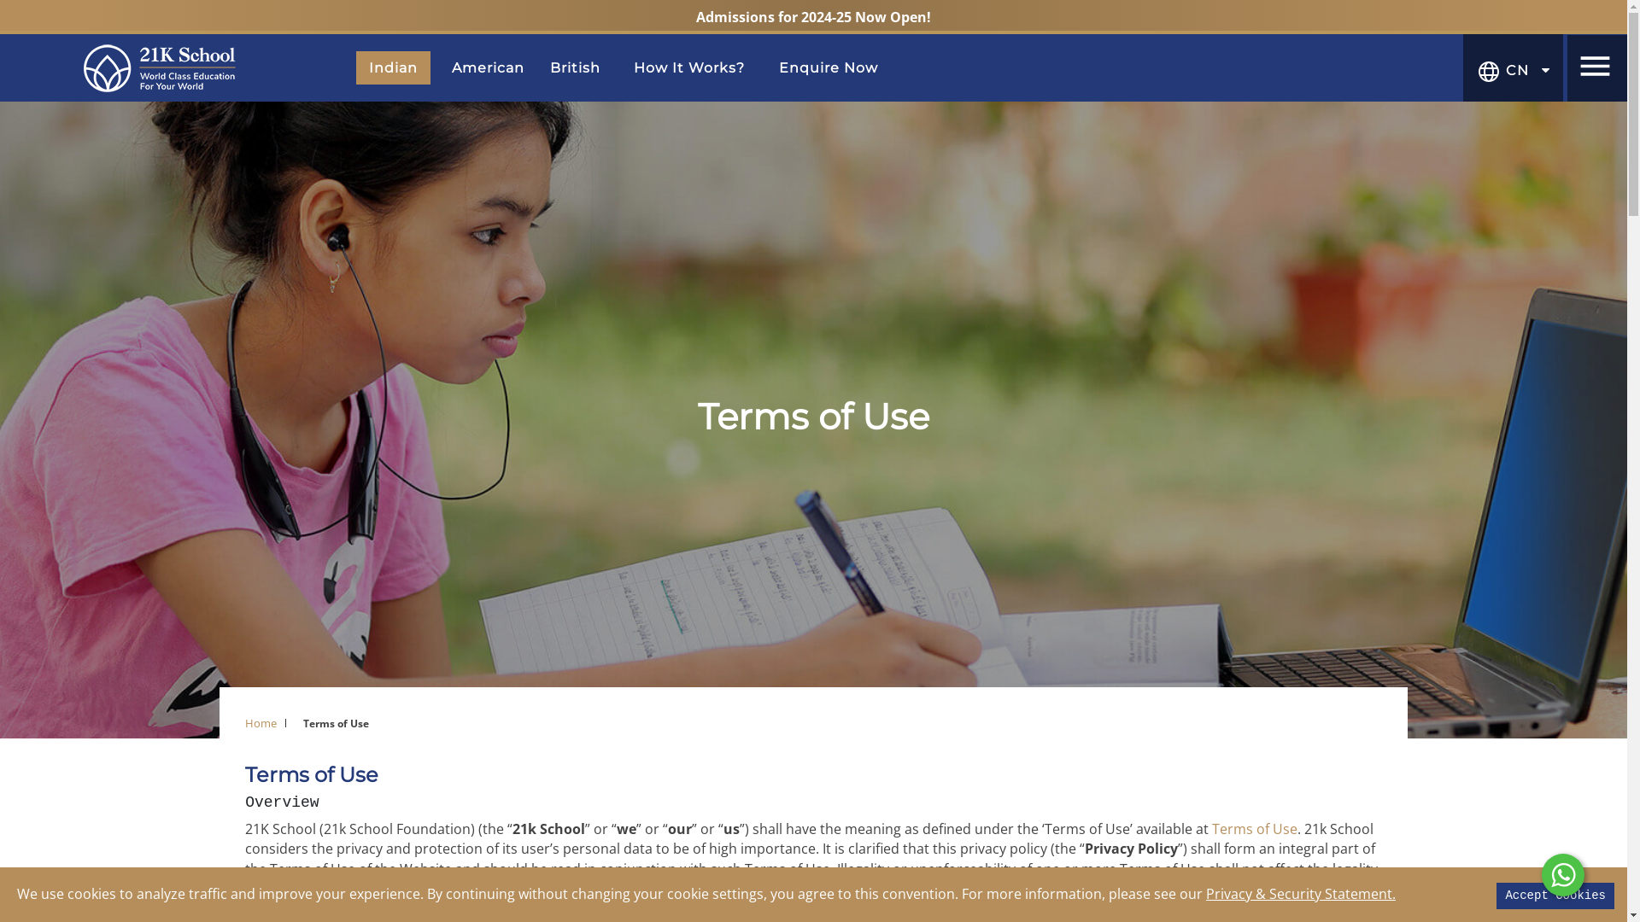  What do you see at coordinates (829, 68) in the screenshot?
I see `Enquire Now` at bounding box center [829, 68].